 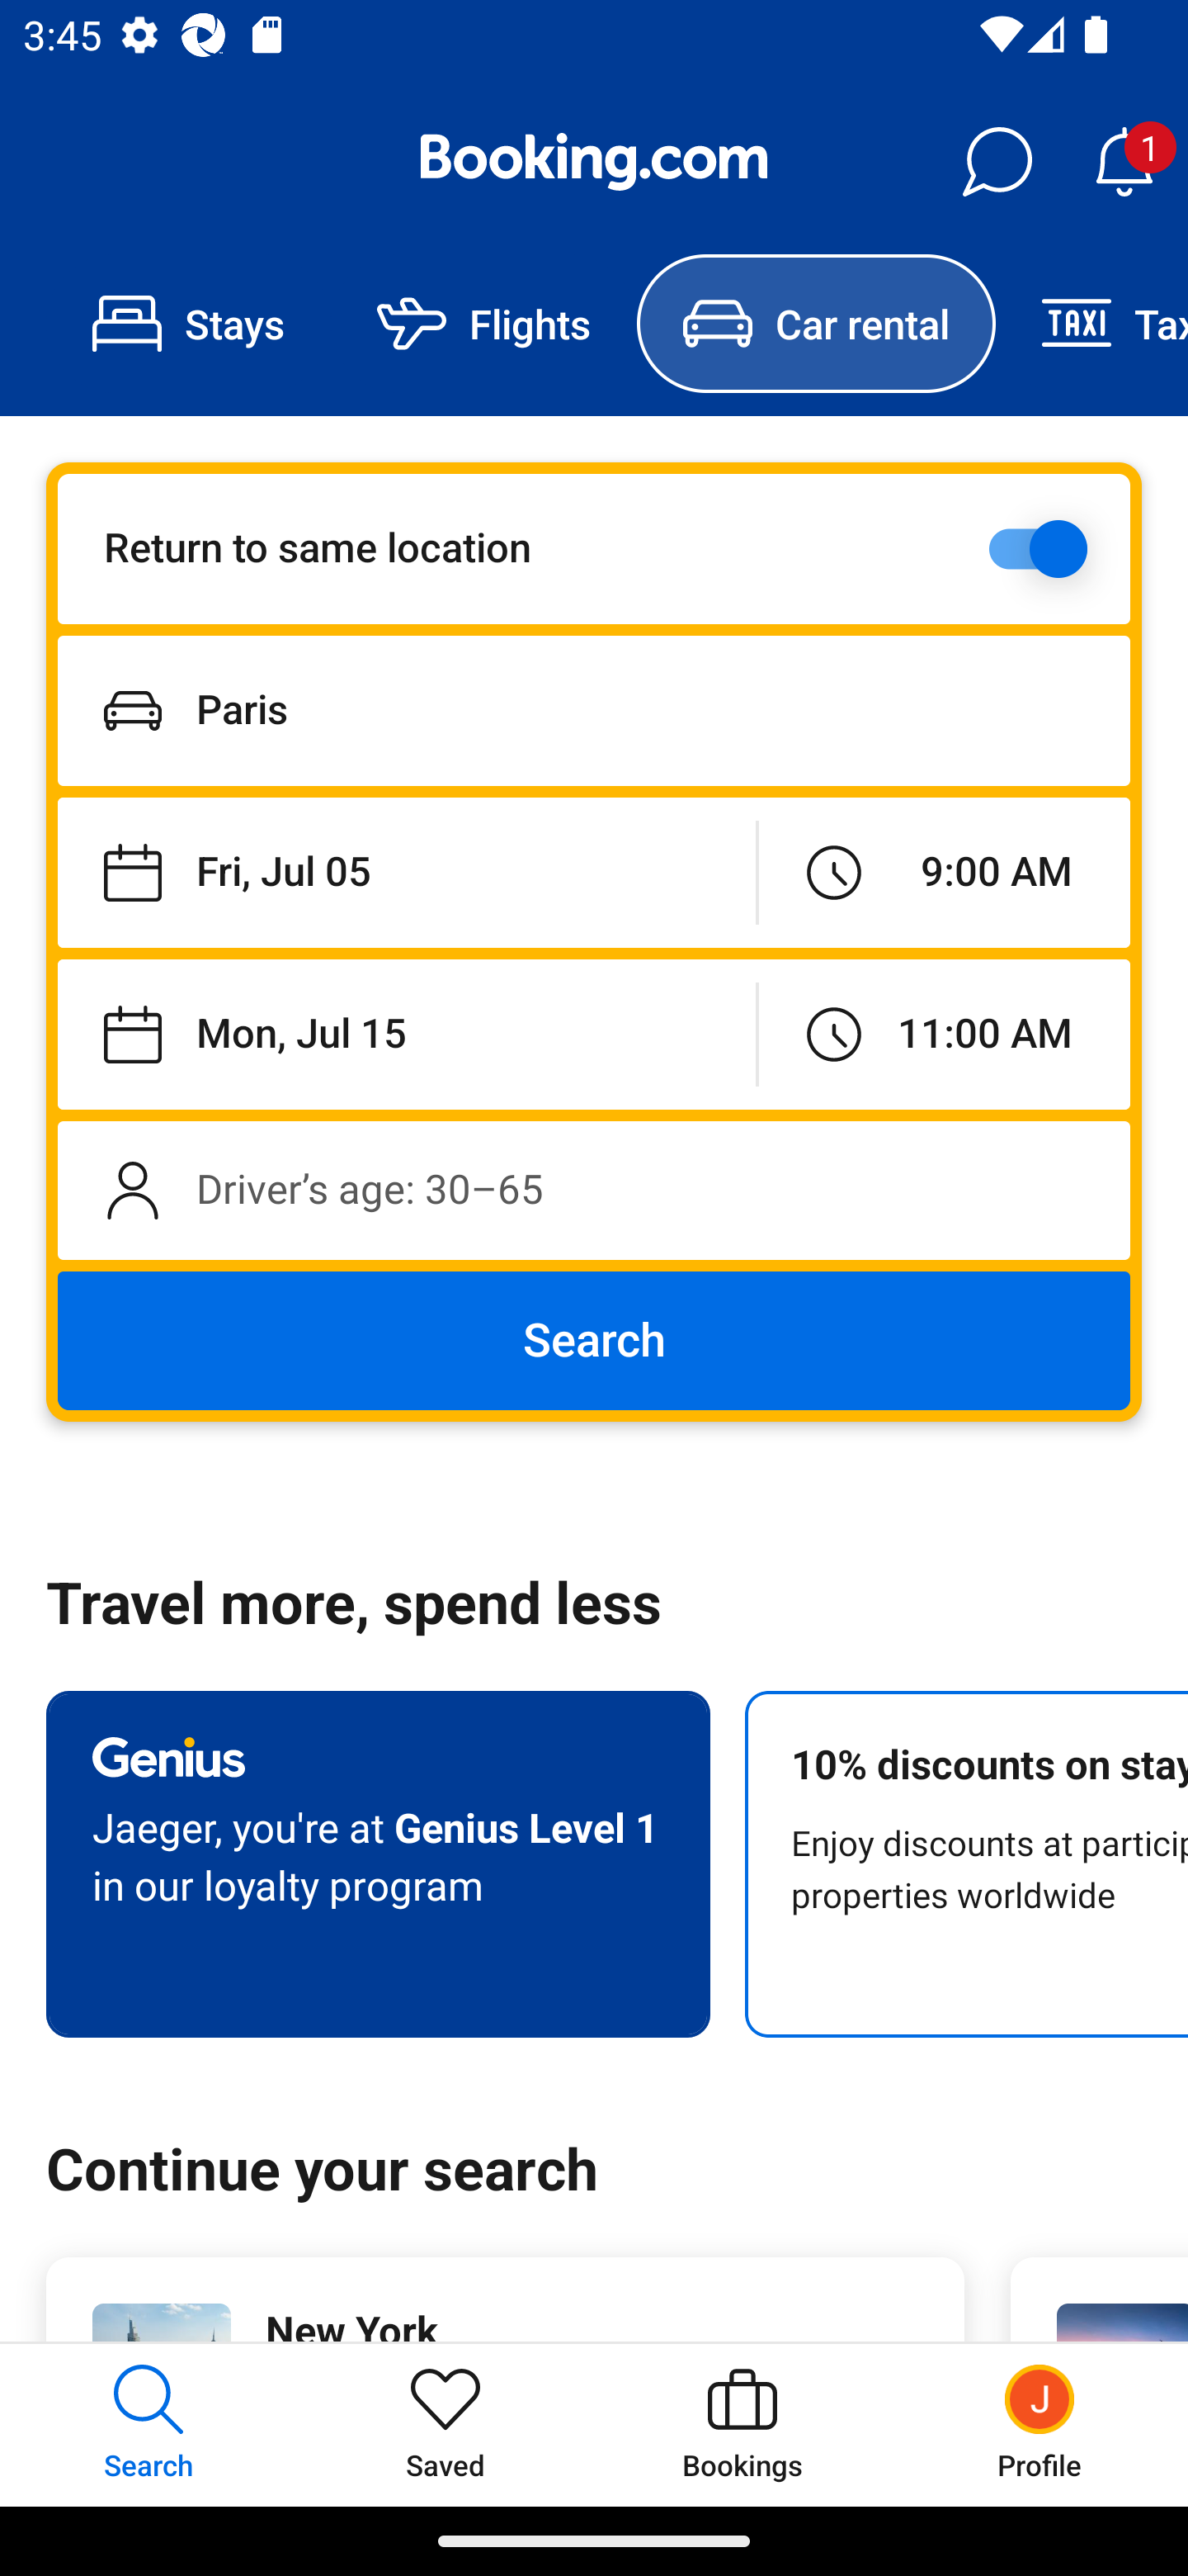 I want to click on Pick-up time: 09:00:00.000, so click(x=944, y=874).